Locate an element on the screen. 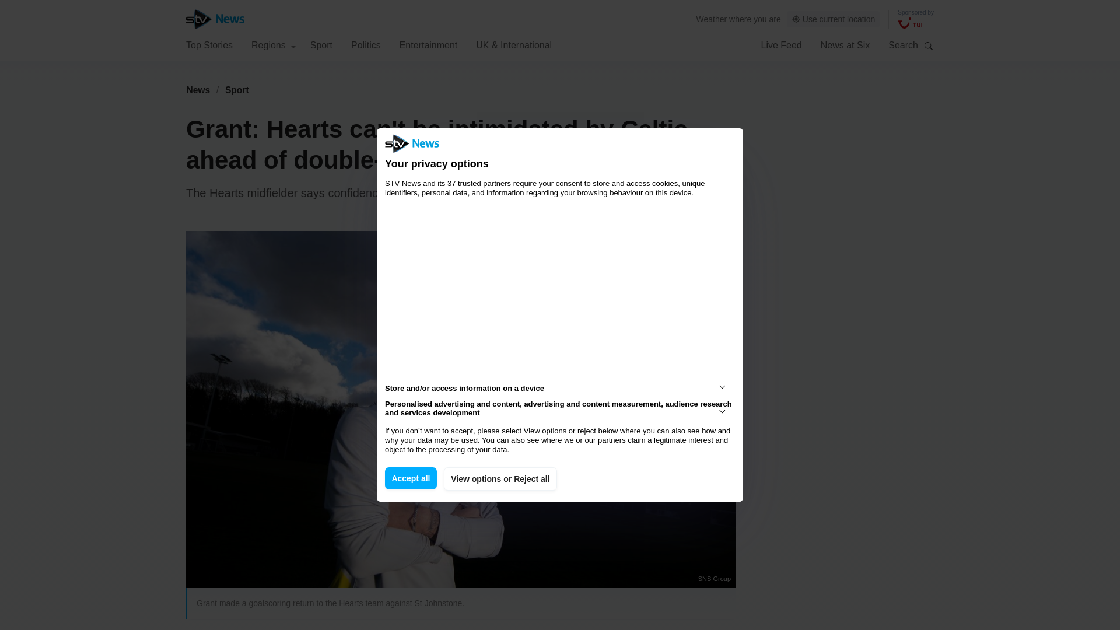 This screenshot has height=630, width=1120. Weather is located at coordinates (712, 19).